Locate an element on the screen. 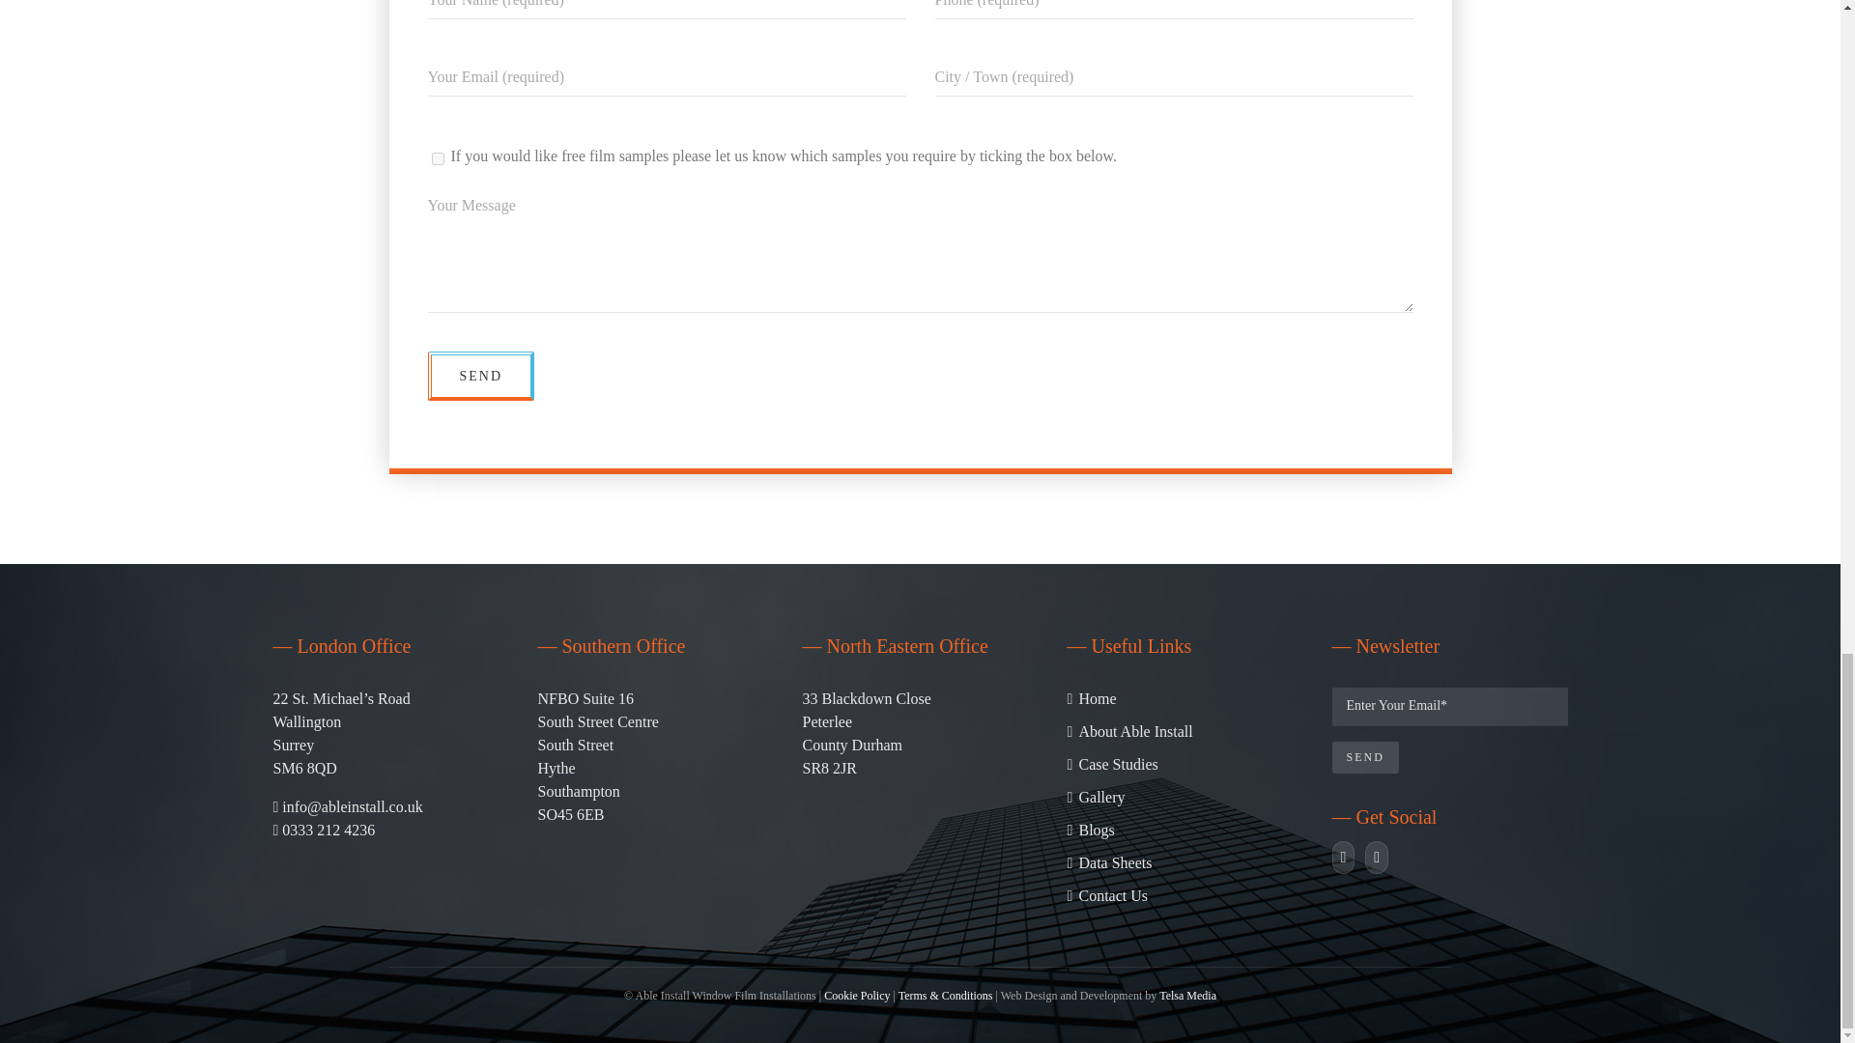 The image size is (1855, 1043). Send is located at coordinates (1364, 757).